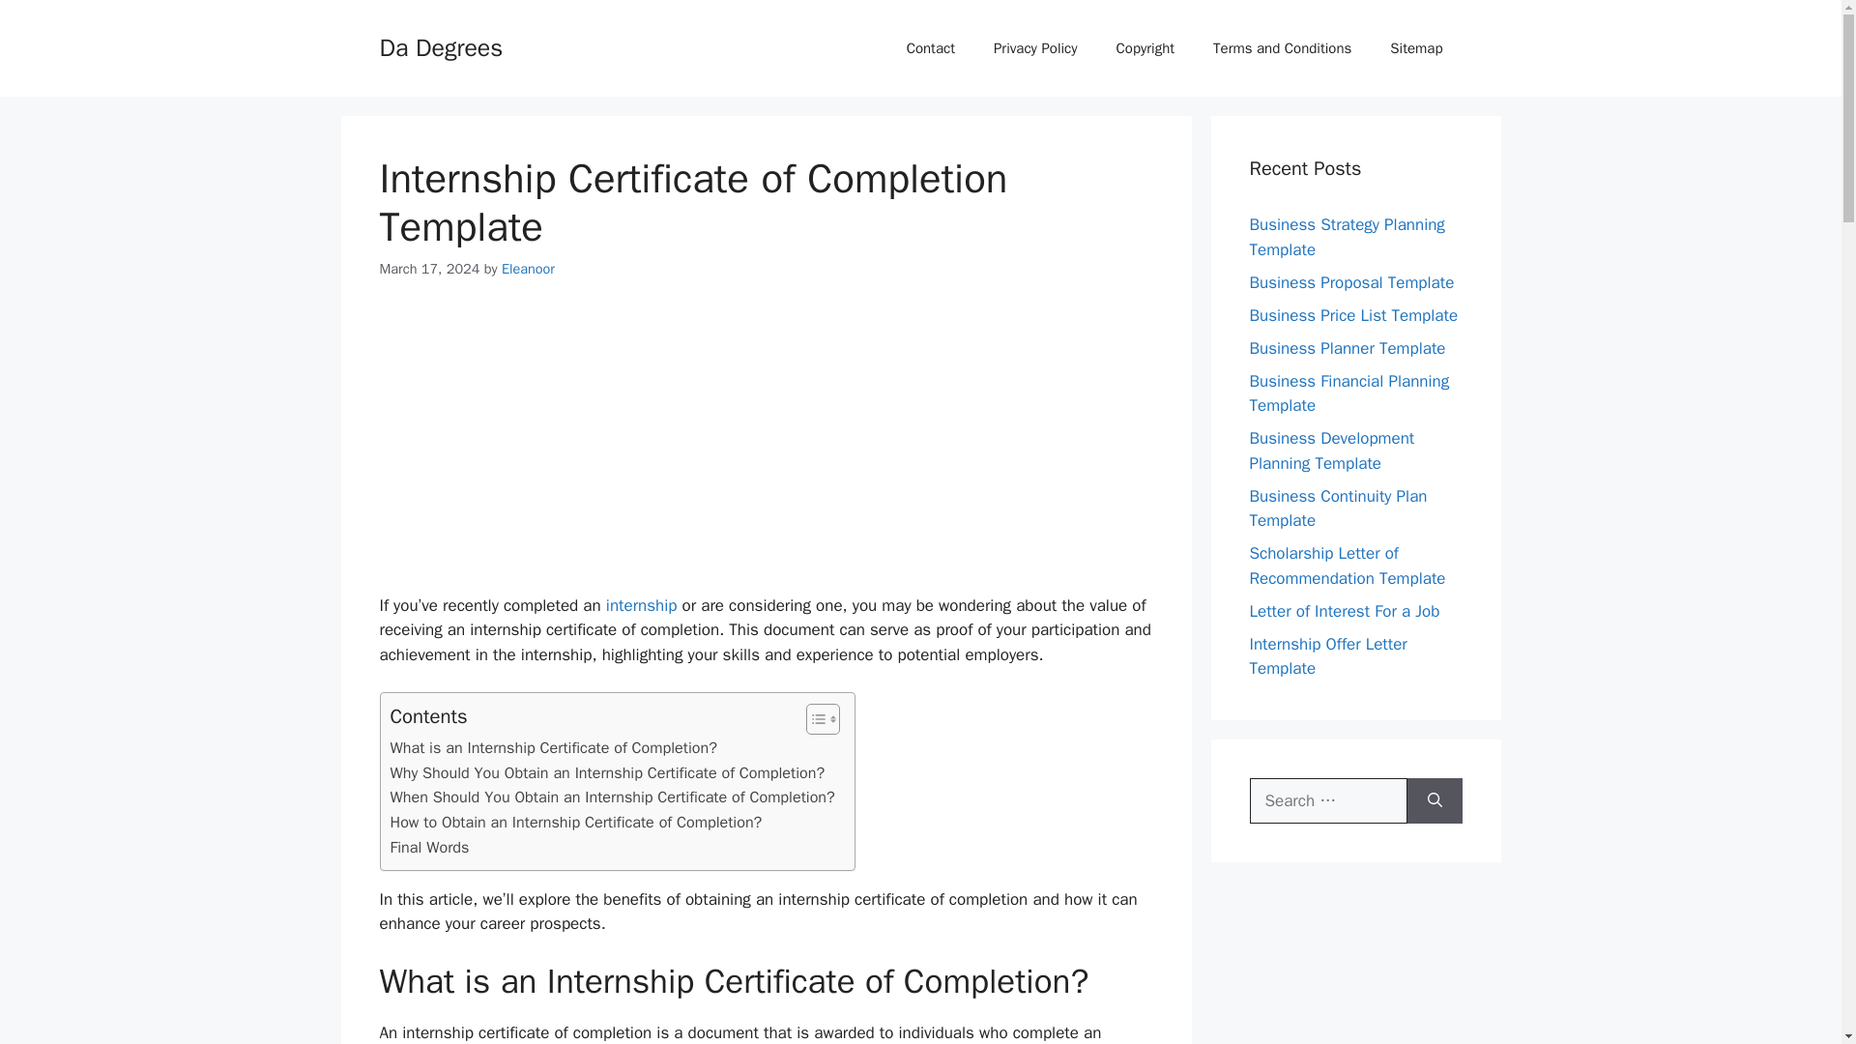  Describe the element at coordinates (1332, 450) in the screenshot. I see `Business Development Planning Template` at that location.